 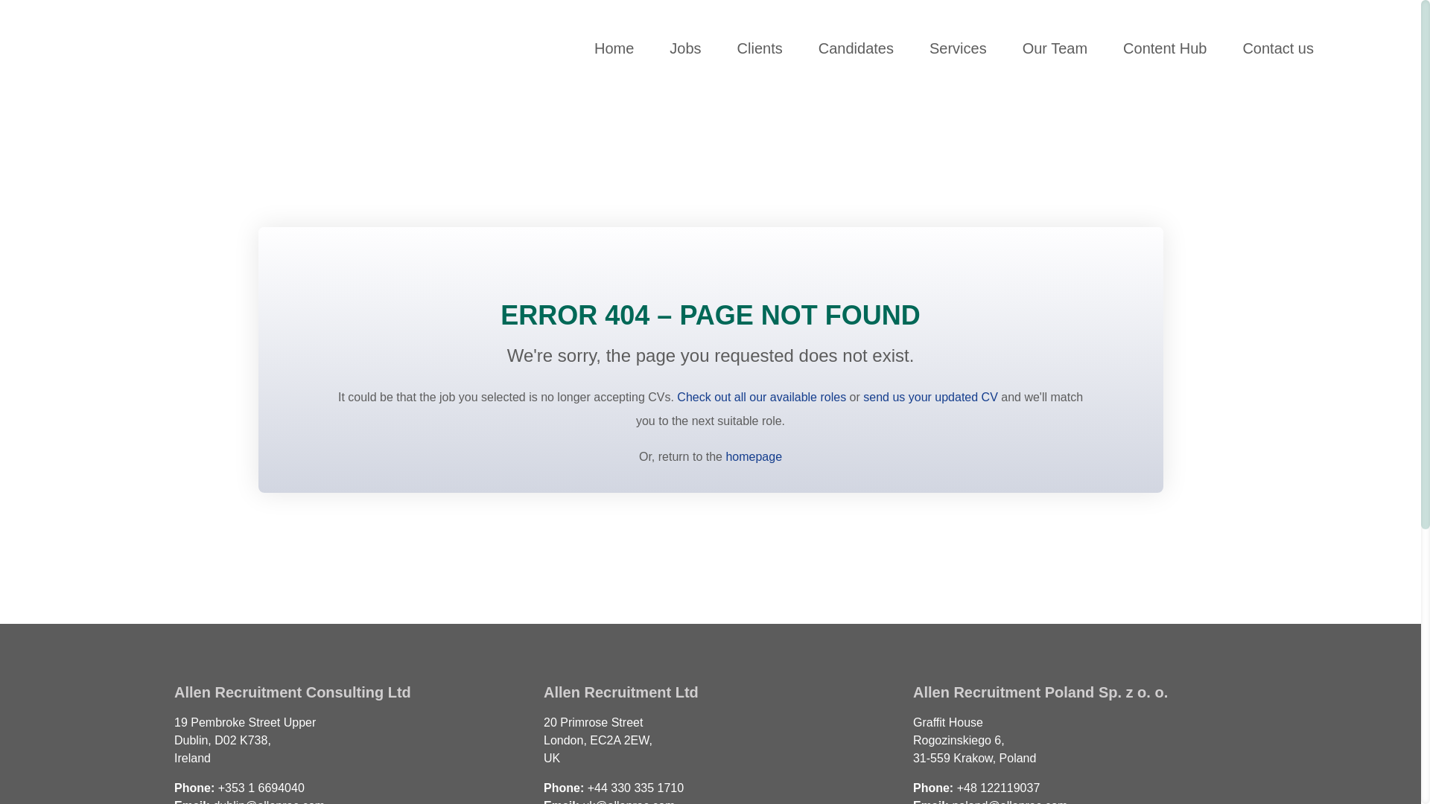 What do you see at coordinates (958, 48) in the screenshot?
I see `Services` at bounding box center [958, 48].